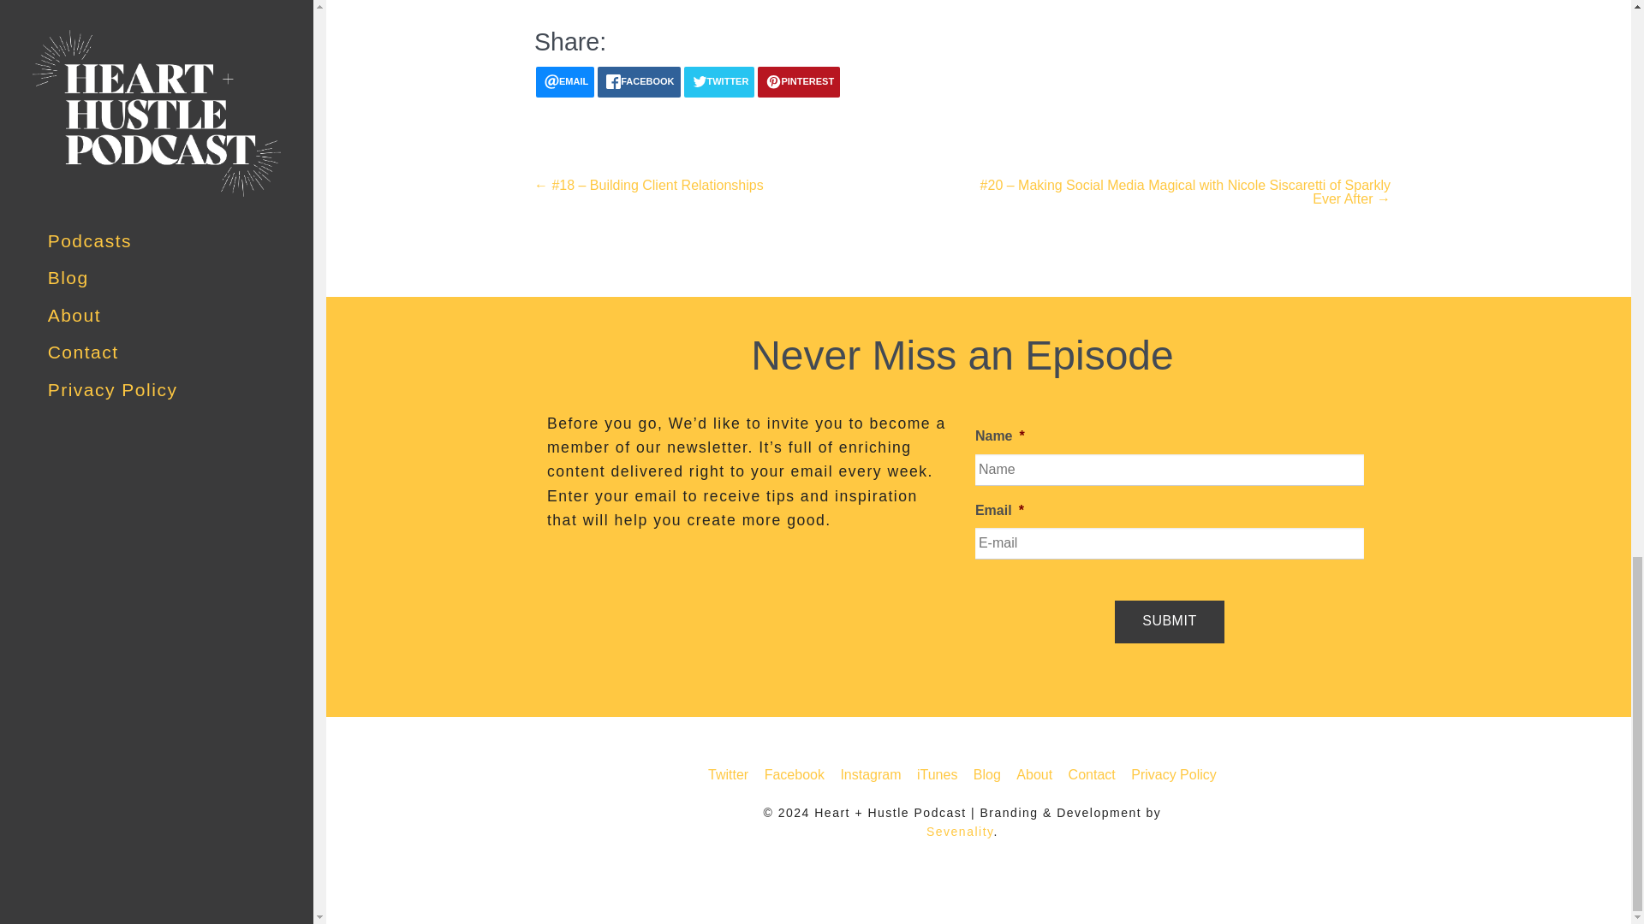 Image resolution: width=1644 pixels, height=924 pixels. What do you see at coordinates (795, 774) in the screenshot?
I see `Heartandhustle Facebook` at bounding box center [795, 774].